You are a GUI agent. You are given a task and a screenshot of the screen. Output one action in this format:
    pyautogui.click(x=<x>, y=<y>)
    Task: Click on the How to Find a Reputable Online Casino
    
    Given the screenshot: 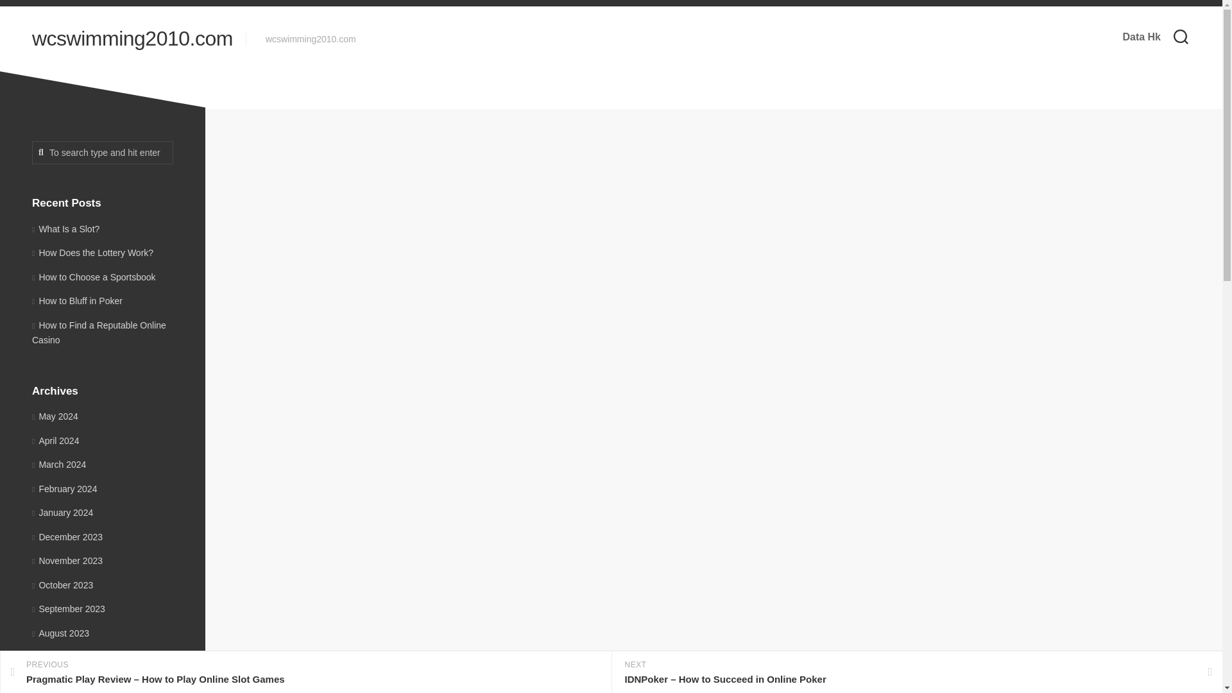 What is the action you would take?
    pyautogui.click(x=99, y=332)
    